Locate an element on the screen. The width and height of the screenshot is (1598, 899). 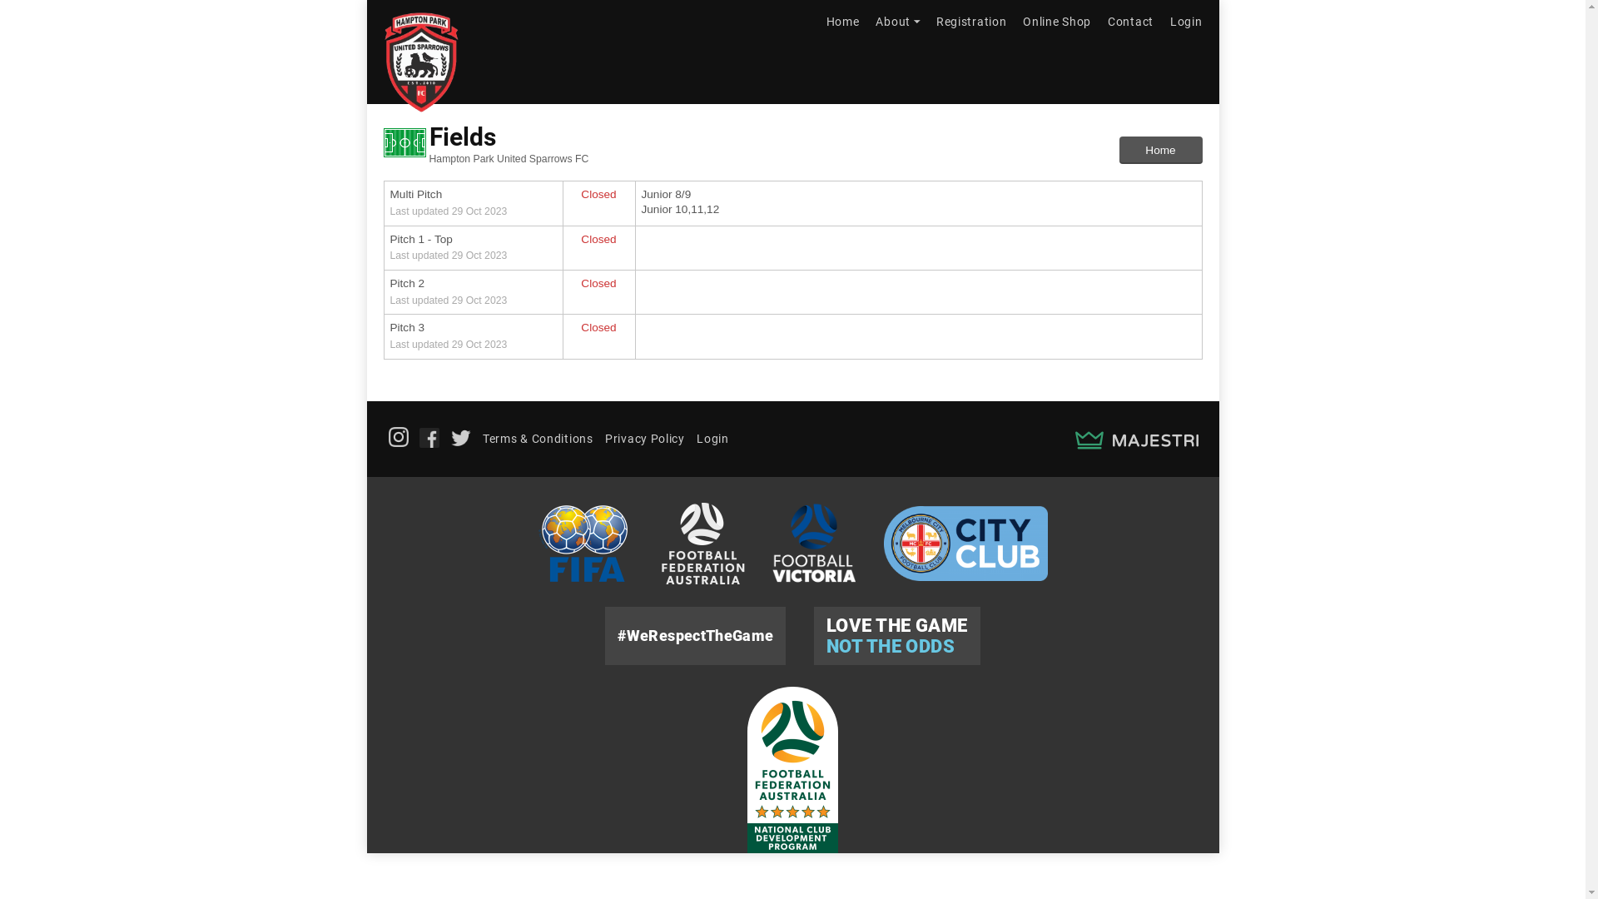
Home is located at coordinates (1160, 151).